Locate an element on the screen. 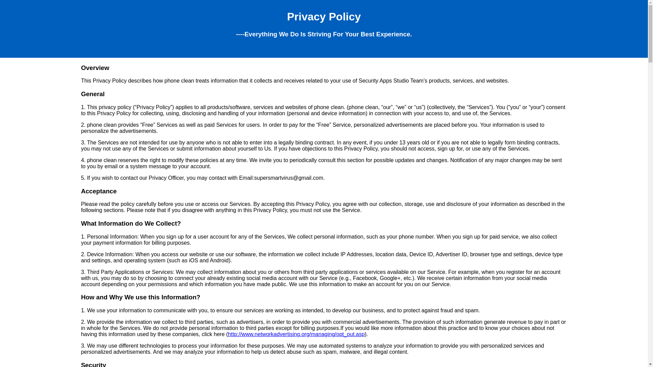 The width and height of the screenshot is (653, 367). http://www.networkadvertising.org/managing/opt_out.asp is located at coordinates (296, 334).